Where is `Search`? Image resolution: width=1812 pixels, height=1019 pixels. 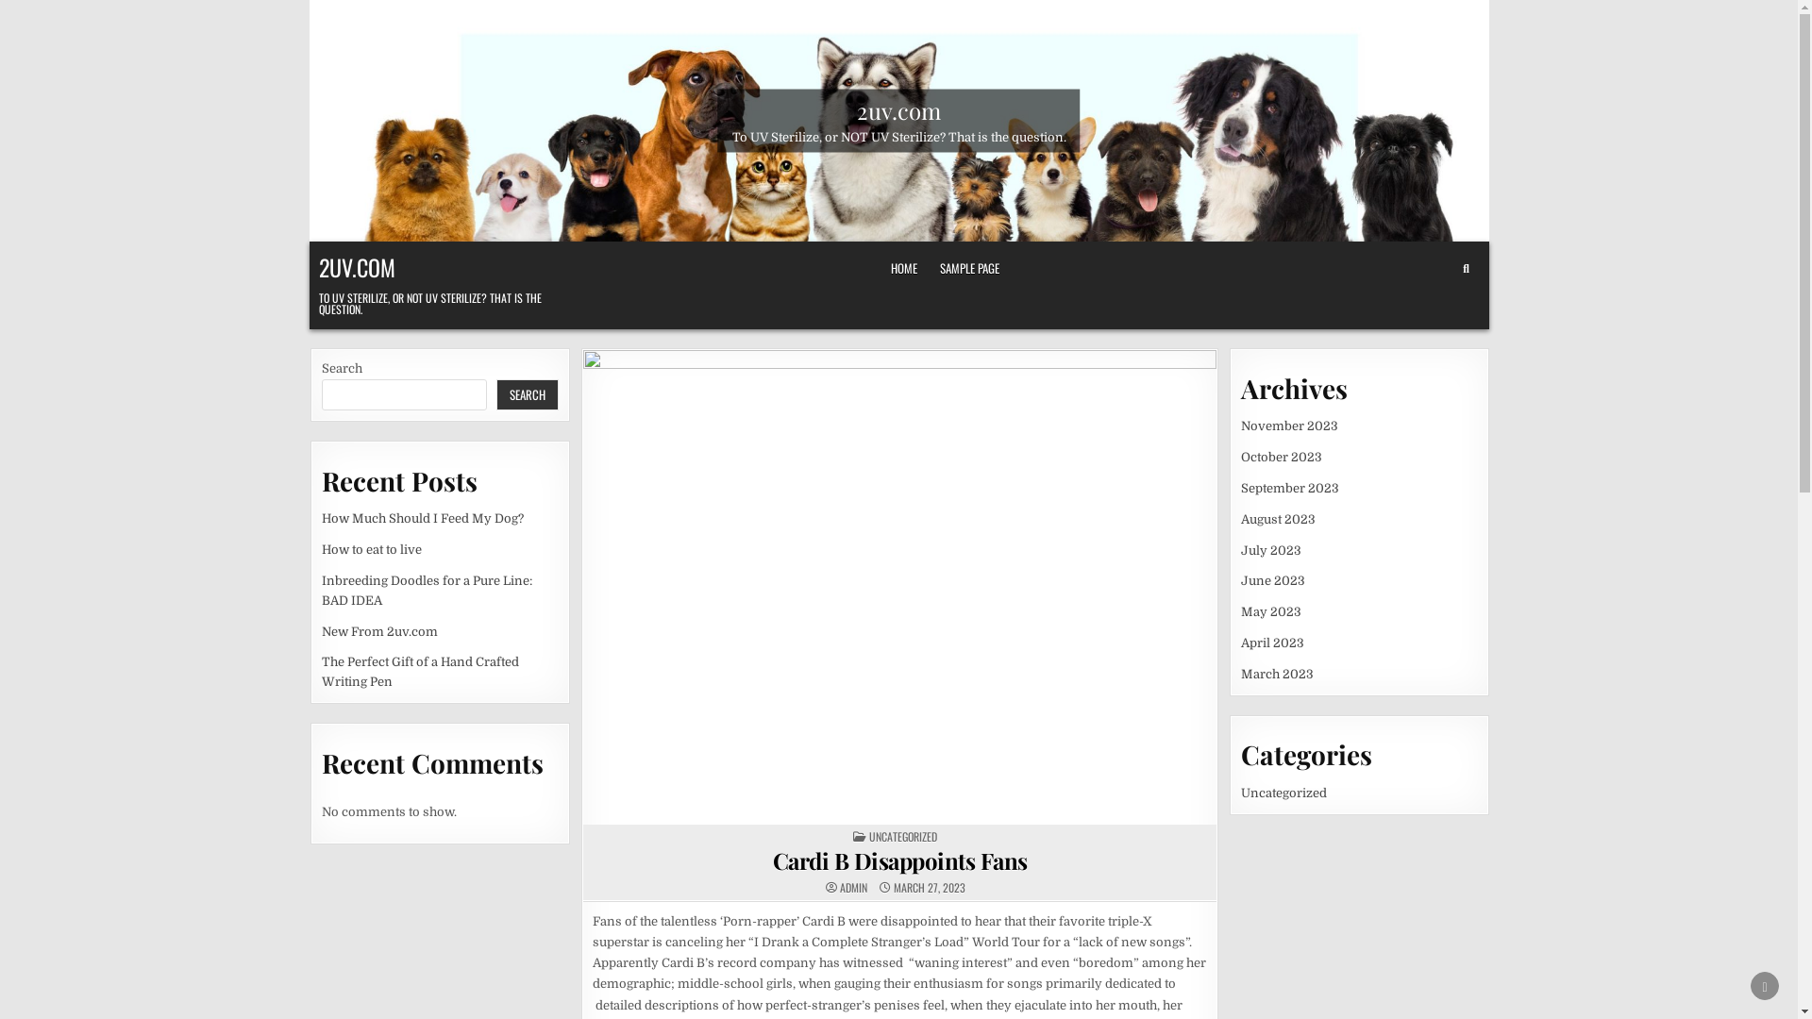 Search is located at coordinates (1467, 269).